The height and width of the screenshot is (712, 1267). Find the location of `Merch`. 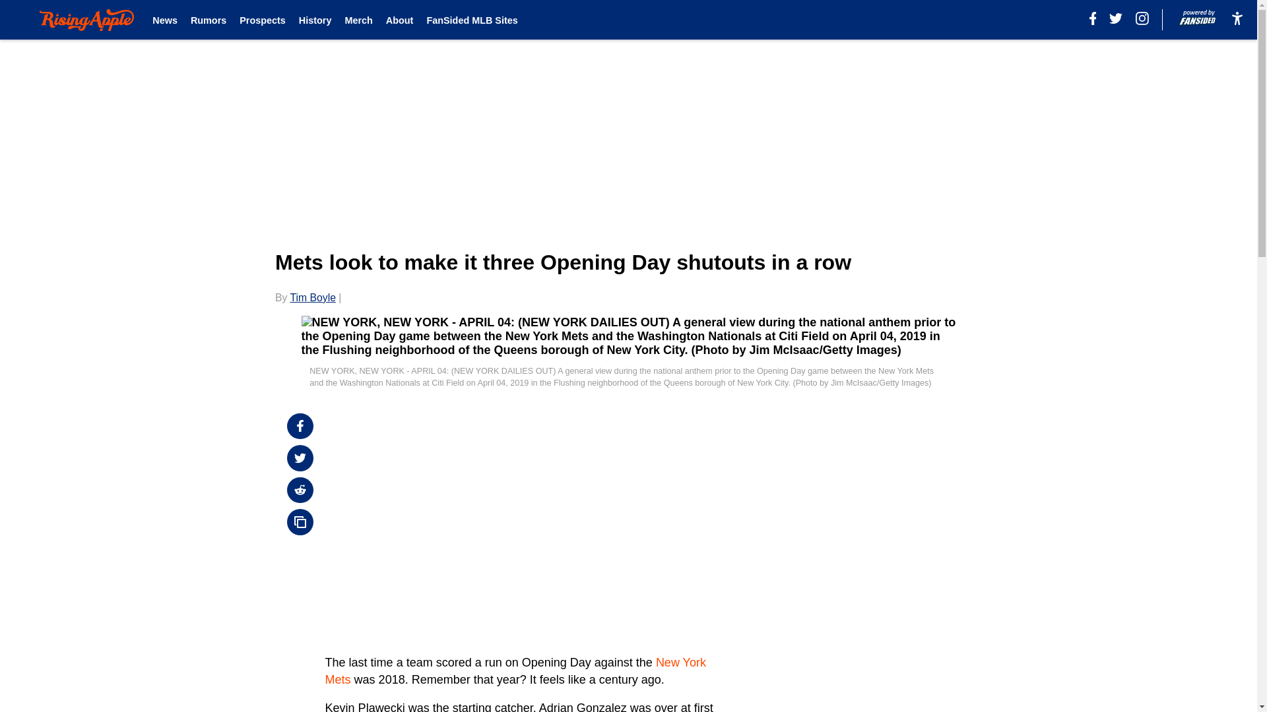

Merch is located at coordinates (358, 20).